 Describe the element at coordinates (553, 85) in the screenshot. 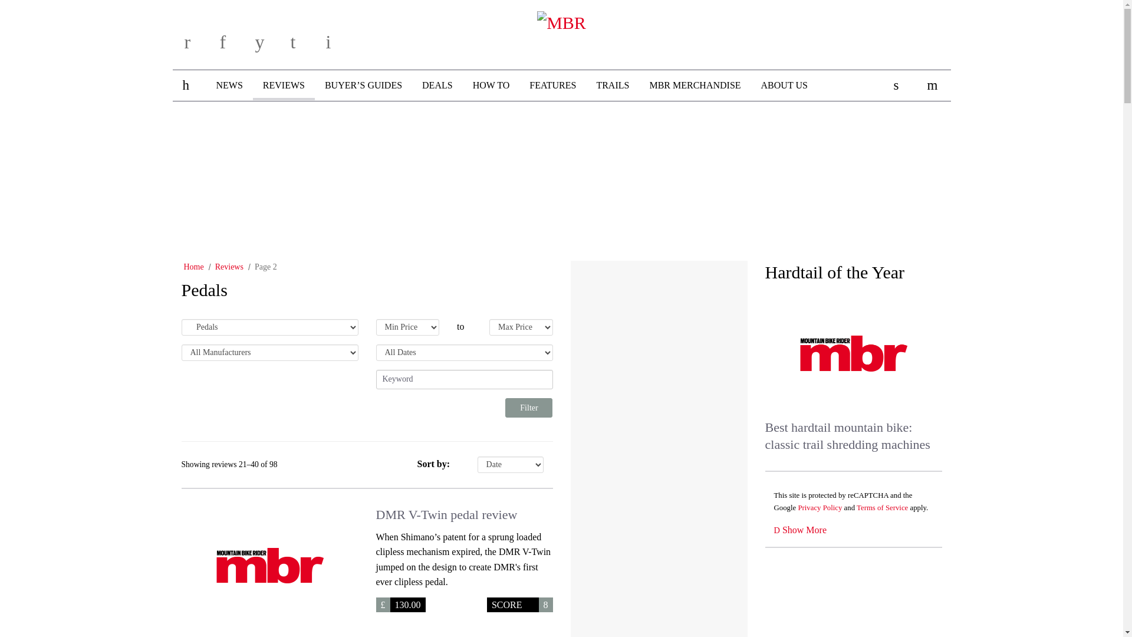

I see `FEATURES` at that location.